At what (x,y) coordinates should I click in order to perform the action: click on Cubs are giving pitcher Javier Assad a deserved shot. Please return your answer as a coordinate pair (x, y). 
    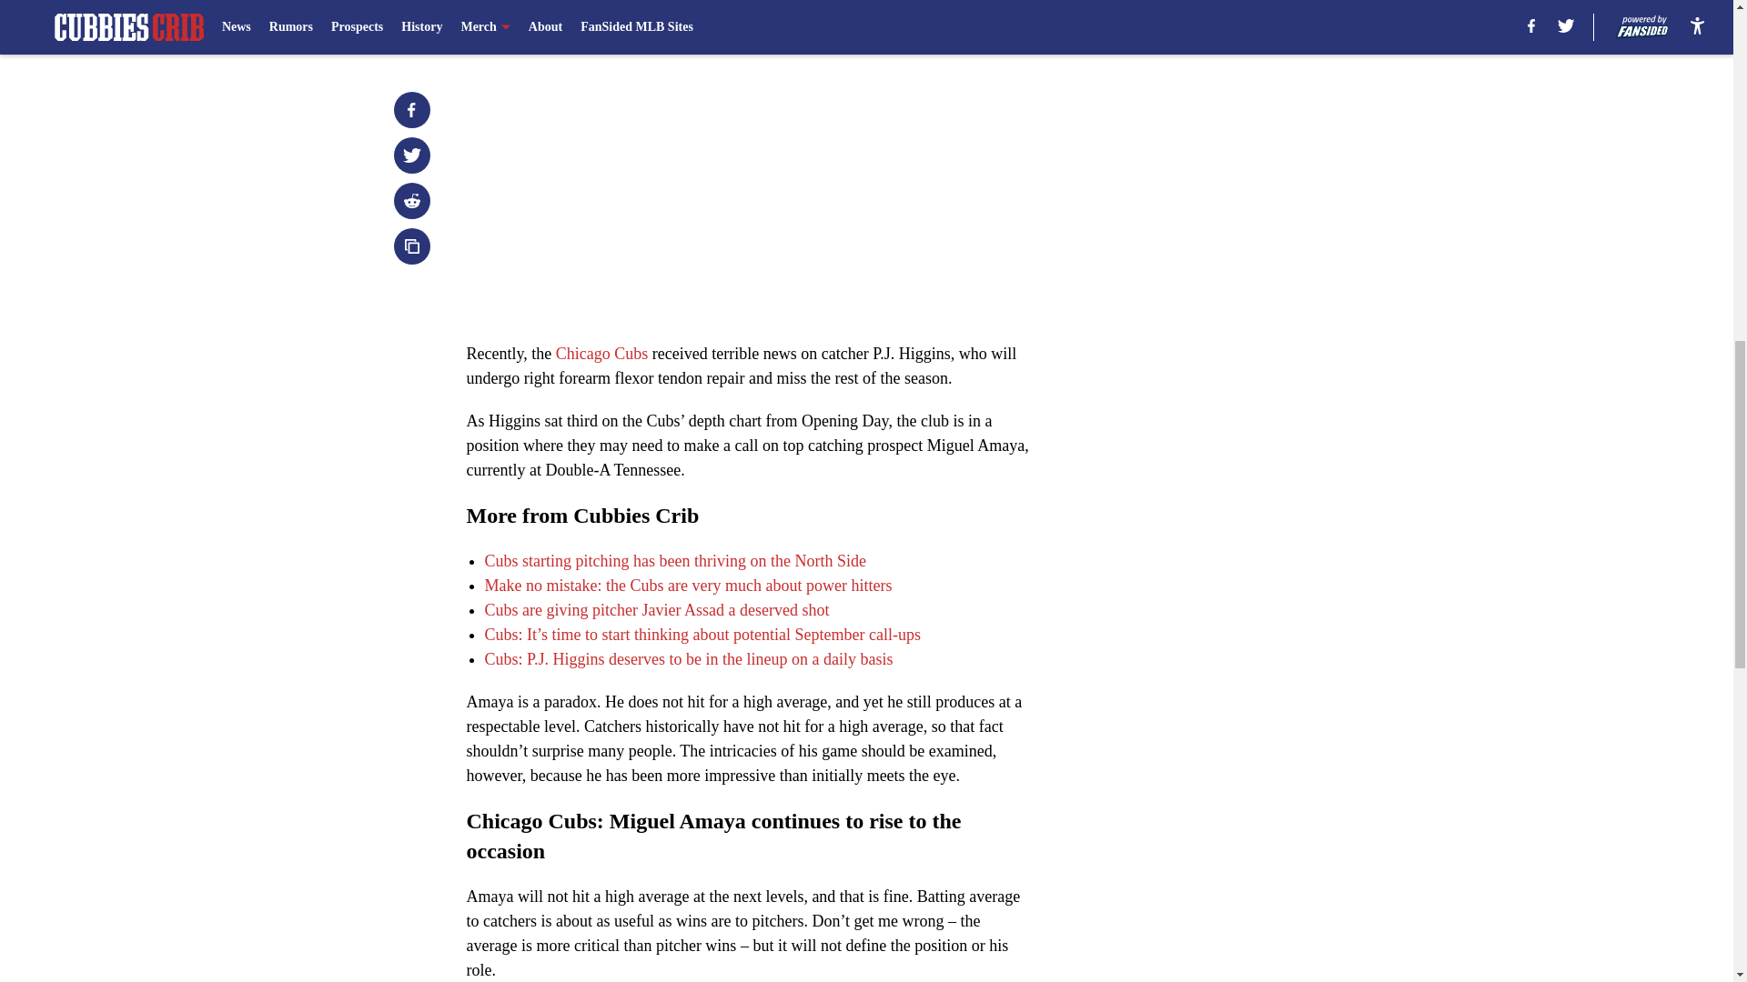
    Looking at the image, I should click on (655, 609).